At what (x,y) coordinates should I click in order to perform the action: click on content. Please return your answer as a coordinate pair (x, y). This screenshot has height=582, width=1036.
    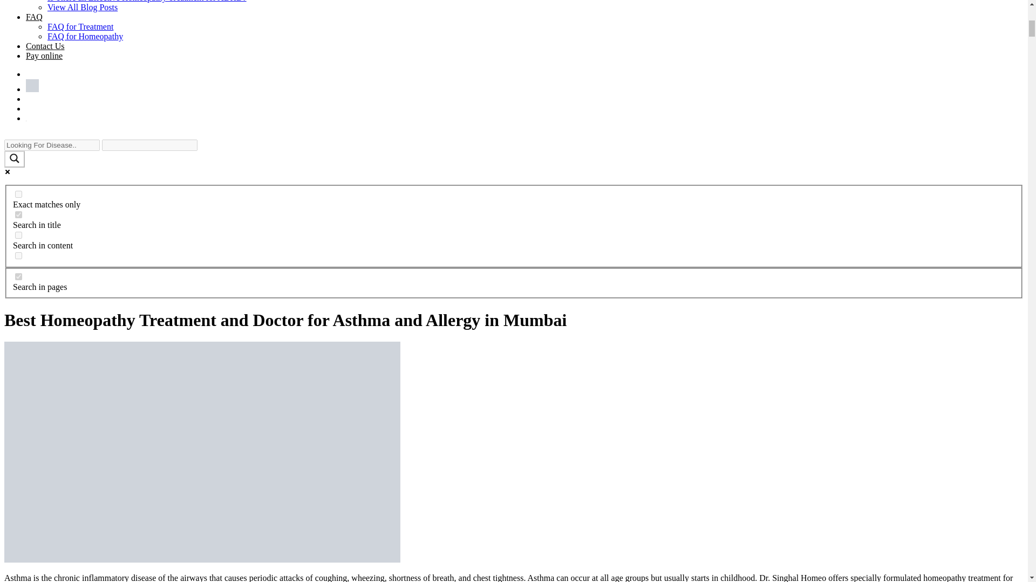
    Looking at the image, I should click on (18, 235).